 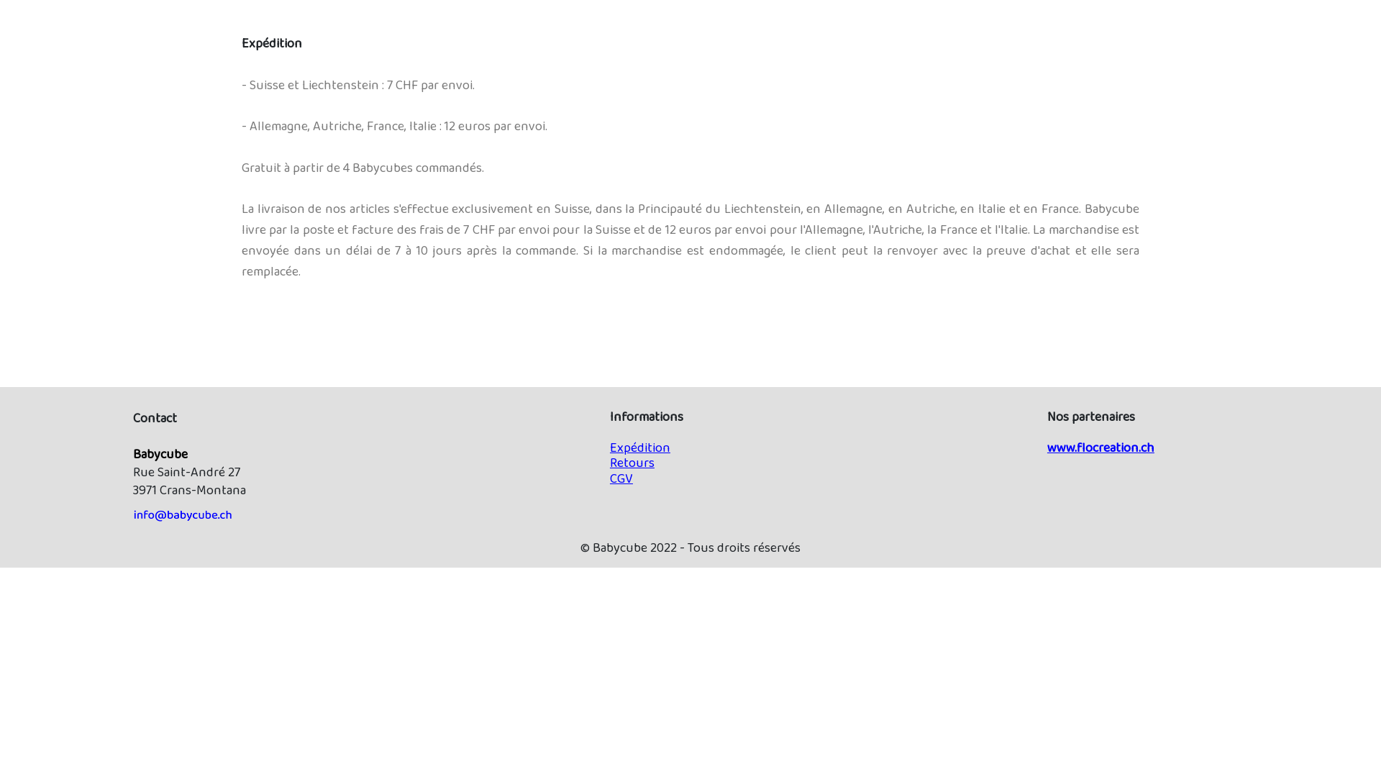 I want to click on Retours, so click(x=632, y=463).